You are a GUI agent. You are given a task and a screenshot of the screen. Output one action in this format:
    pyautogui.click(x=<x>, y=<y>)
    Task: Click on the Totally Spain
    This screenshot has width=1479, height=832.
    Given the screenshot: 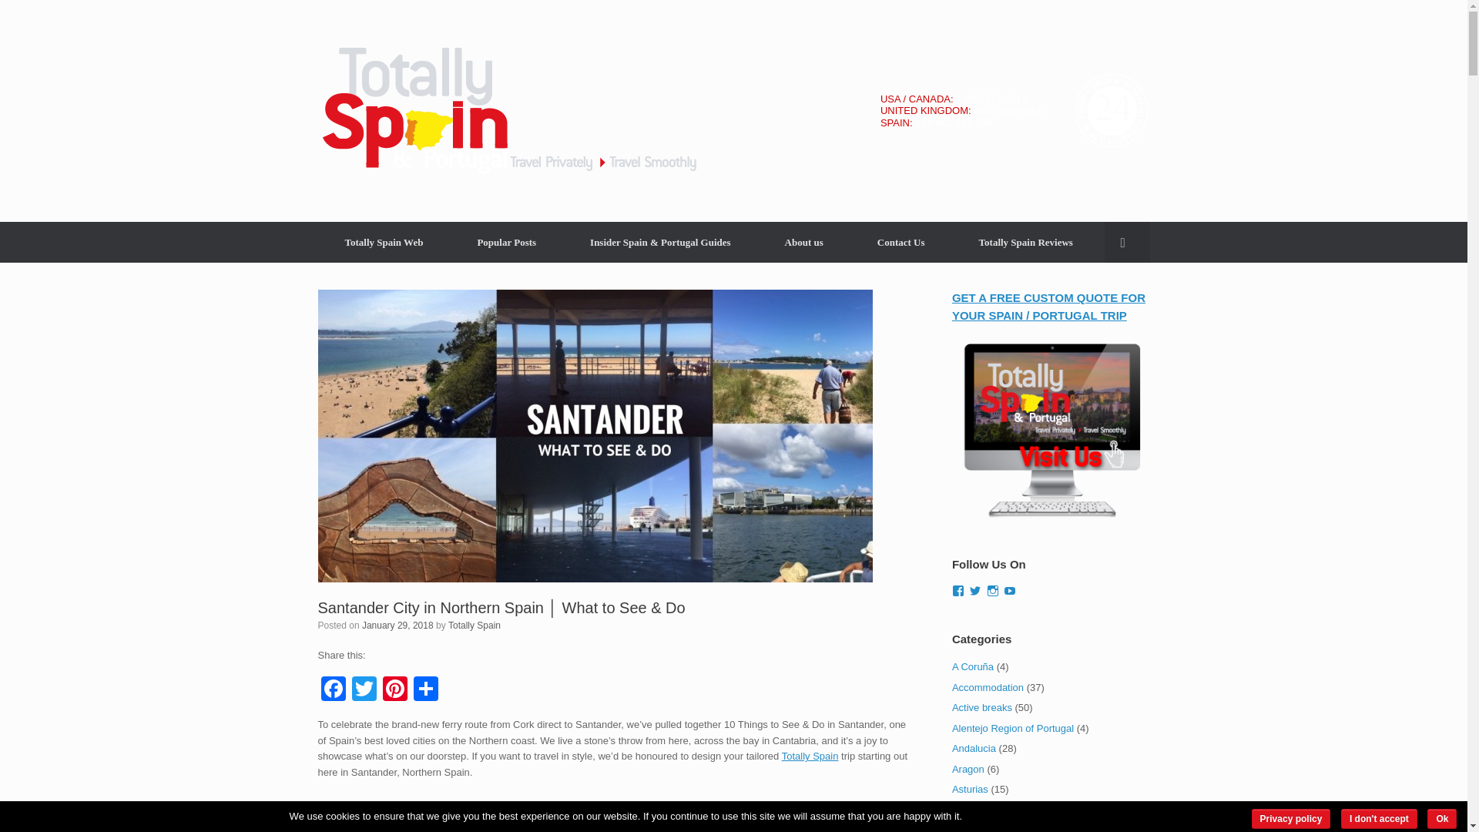 What is the action you would take?
    pyautogui.click(x=810, y=757)
    